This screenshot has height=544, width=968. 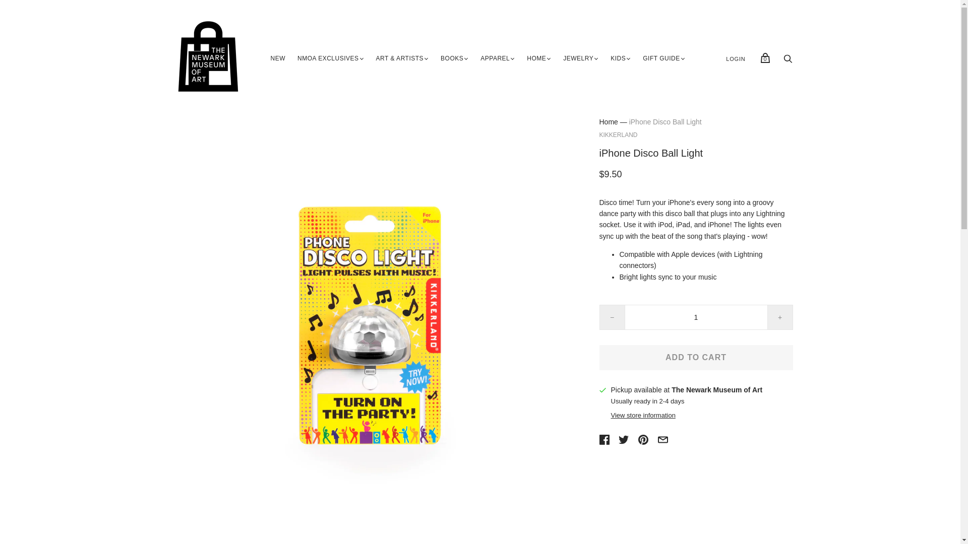 I want to click on Home, so click(x=608, y=122).